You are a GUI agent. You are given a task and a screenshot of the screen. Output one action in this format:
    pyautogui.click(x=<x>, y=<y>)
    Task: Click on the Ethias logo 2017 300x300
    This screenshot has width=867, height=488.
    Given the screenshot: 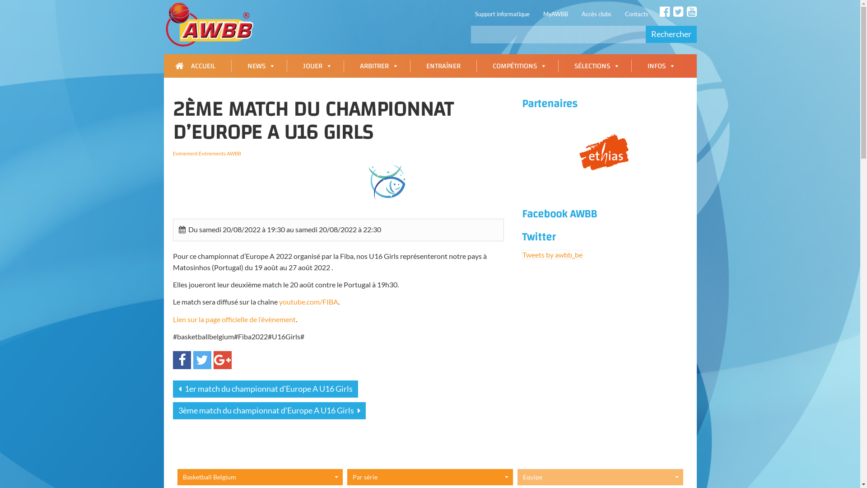 What is the action you would take?
    pyautogui.click(x=605, y=152)
    